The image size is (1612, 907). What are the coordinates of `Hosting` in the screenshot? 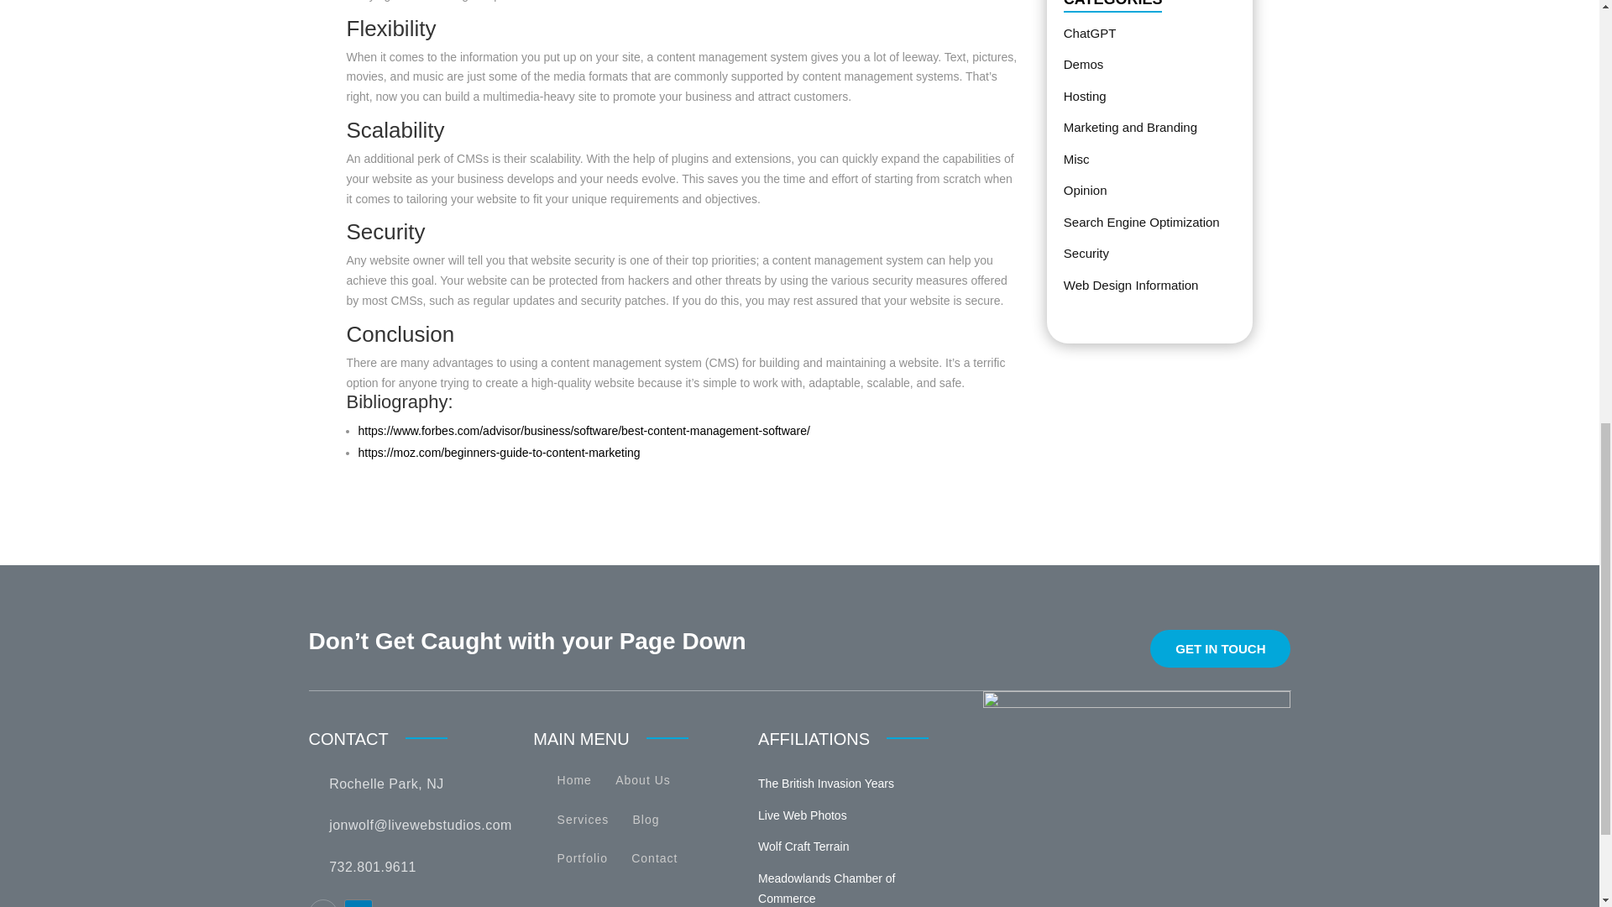 It's located at (1085, 96).